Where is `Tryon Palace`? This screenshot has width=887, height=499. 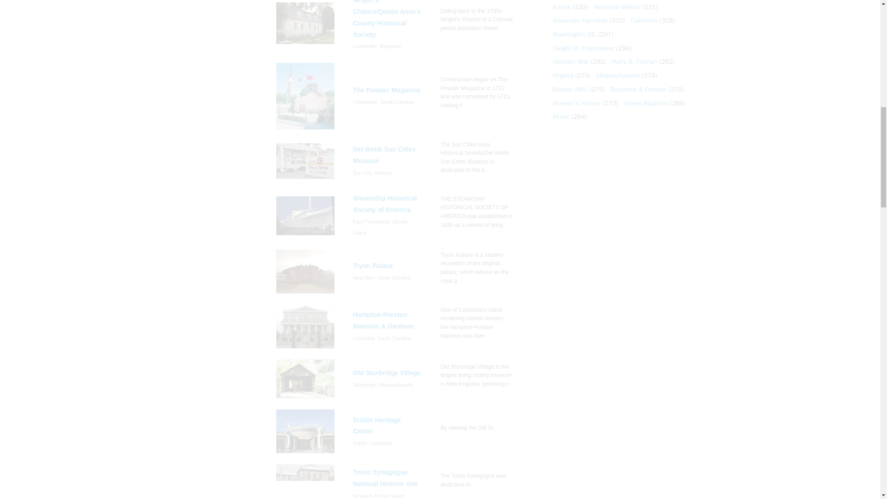 Tryon Palace is located at coordinates (305, 272).